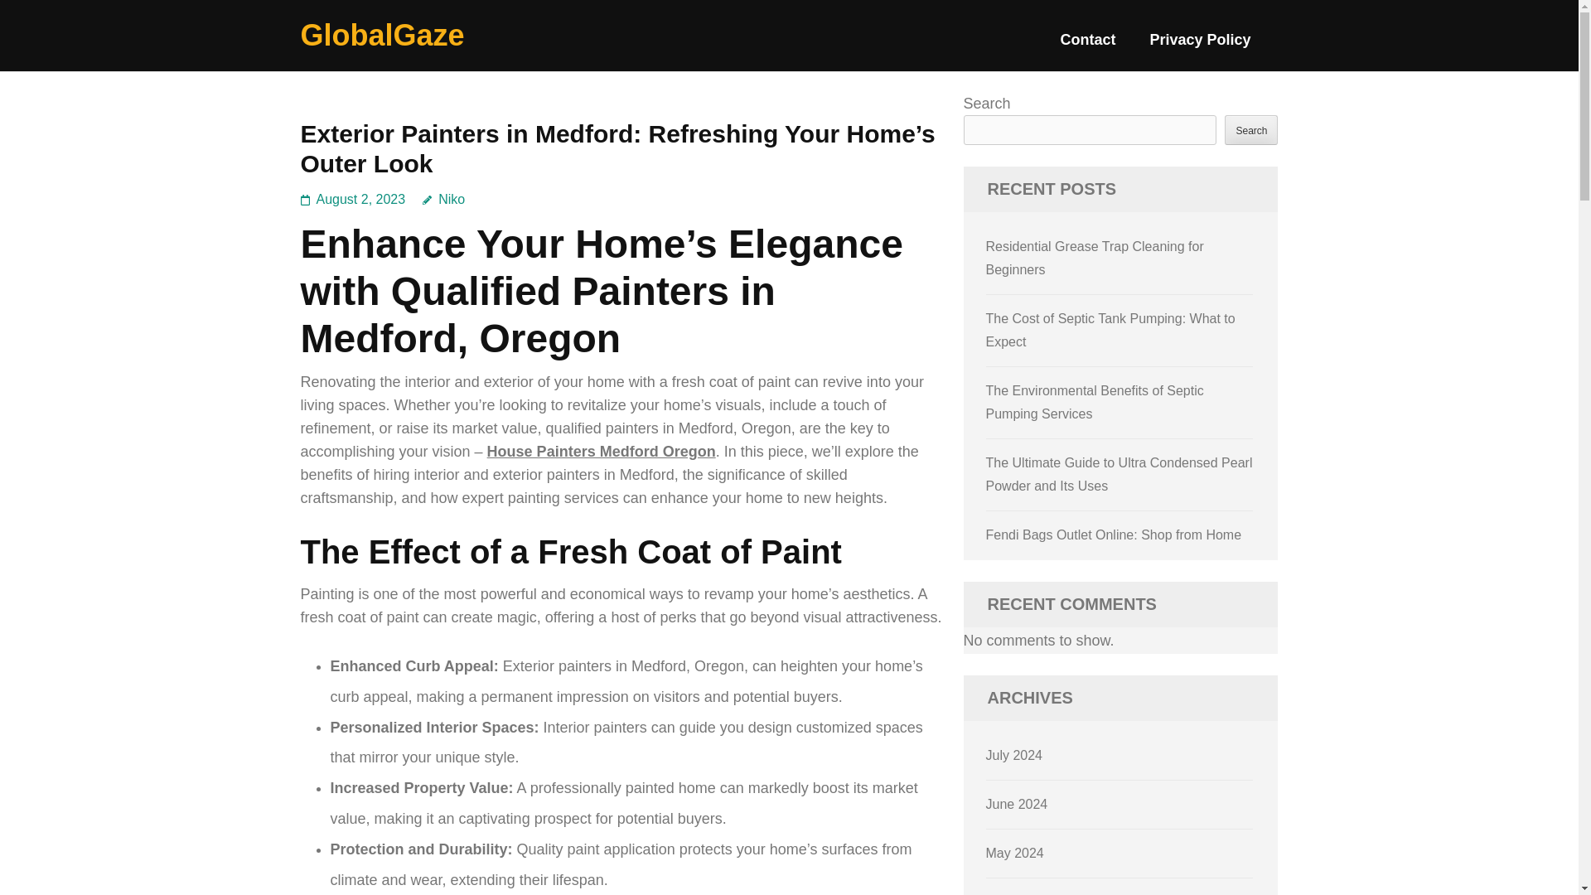 The width and height of the screenshot is (1591, 895). What do you see at coordinates (602, 451) in the screenshot?
I see `House Painters Medford Oregon` at bounding box center [602, 451].